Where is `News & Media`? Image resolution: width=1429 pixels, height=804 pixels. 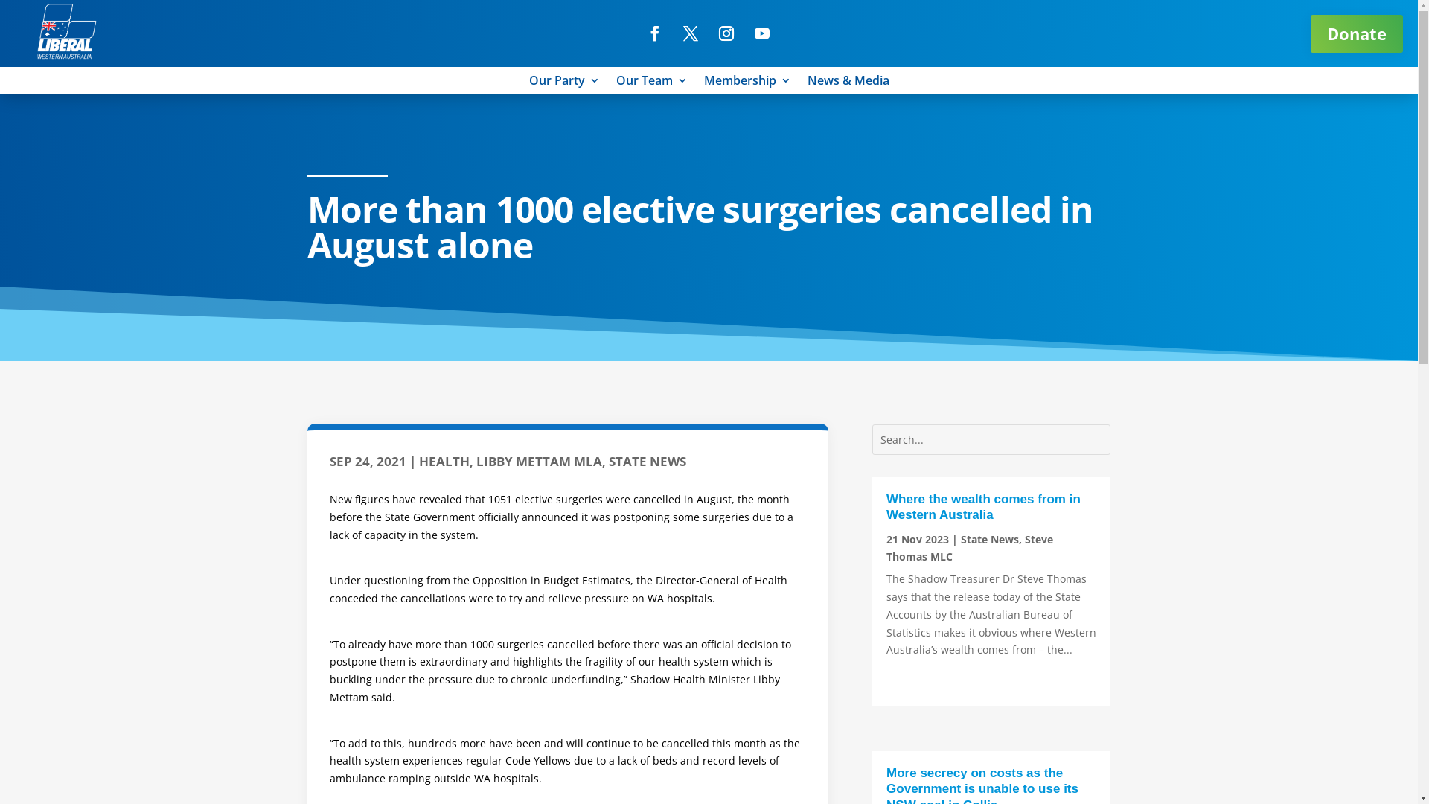 News & Media is located at coordinates (848, 83).